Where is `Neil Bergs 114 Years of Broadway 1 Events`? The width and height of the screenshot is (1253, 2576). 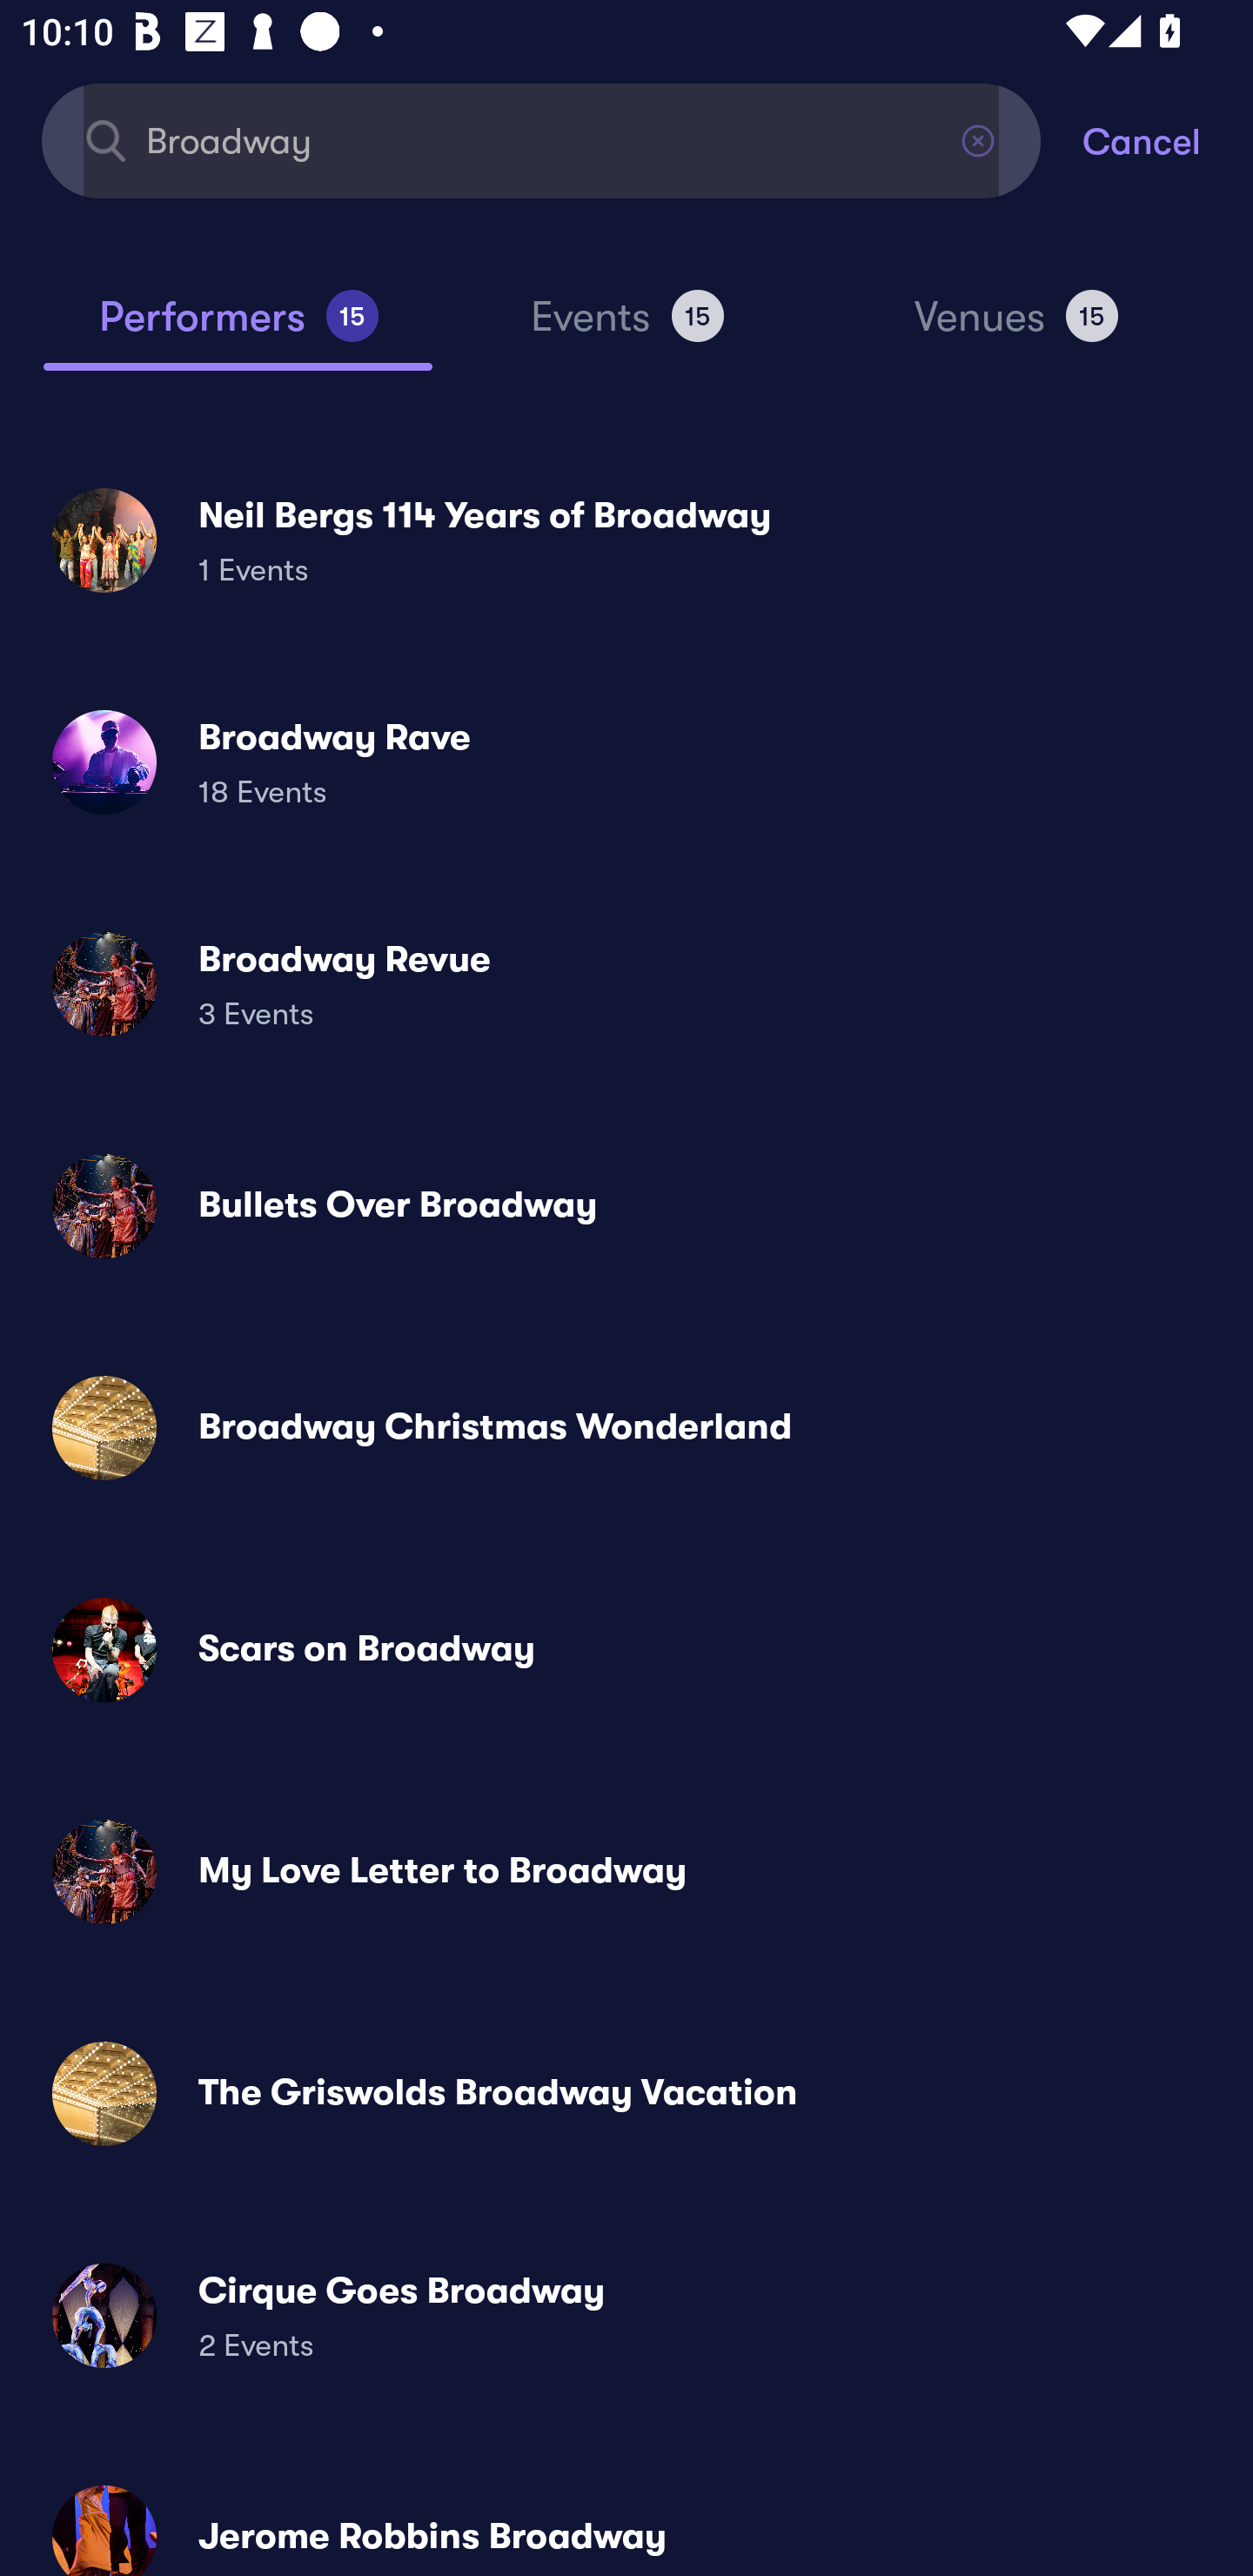
Neil Bergs 114 Years of Broadway 1 Events is located at coordinates (626, 540).